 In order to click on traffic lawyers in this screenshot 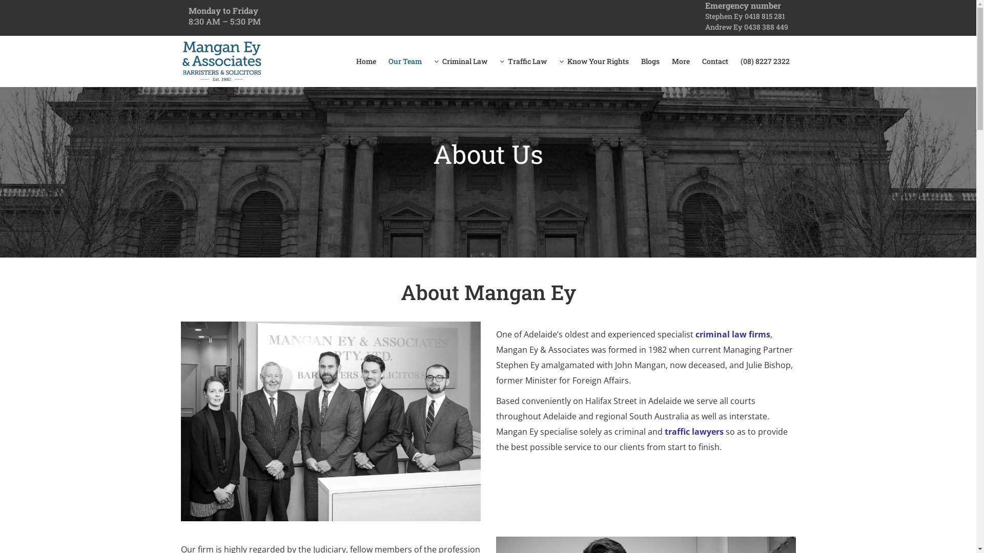, I will do `click(693, 432)`.